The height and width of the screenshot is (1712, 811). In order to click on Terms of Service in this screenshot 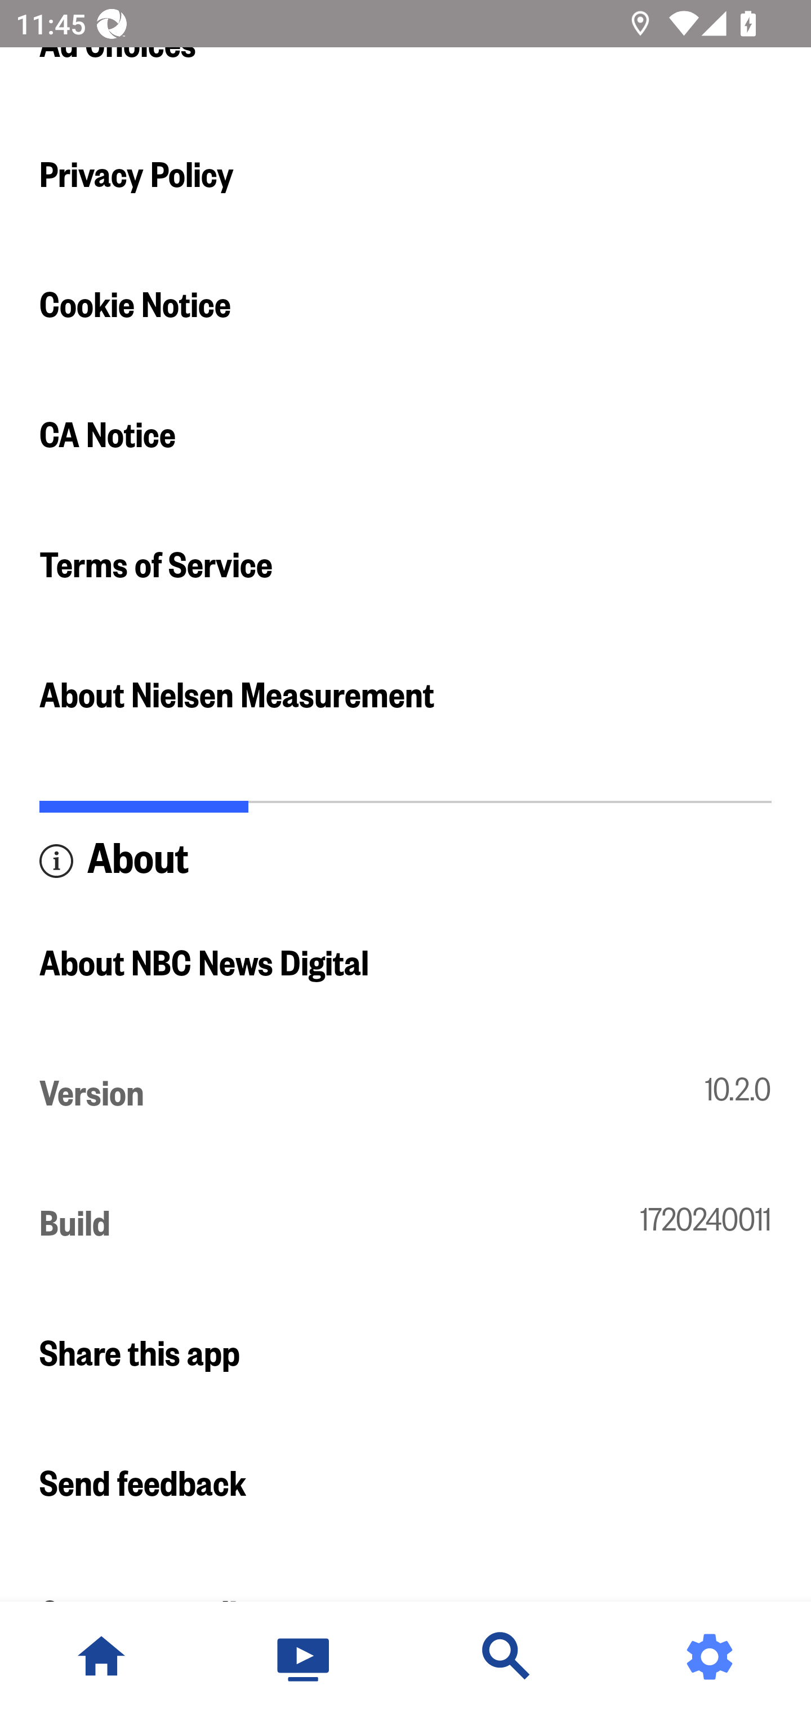, I will do `click(405, 567)`.